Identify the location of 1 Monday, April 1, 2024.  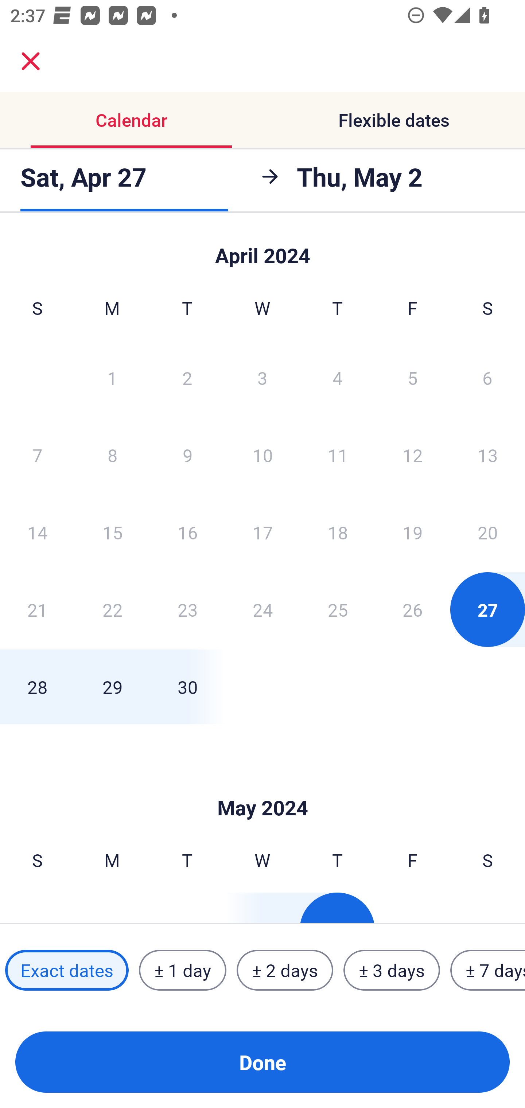
(112, 378).